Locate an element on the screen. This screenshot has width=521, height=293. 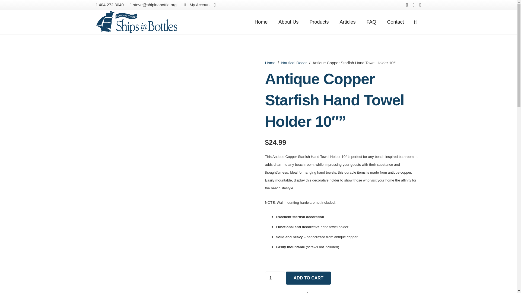
Home is located at coordinates (261, 22).